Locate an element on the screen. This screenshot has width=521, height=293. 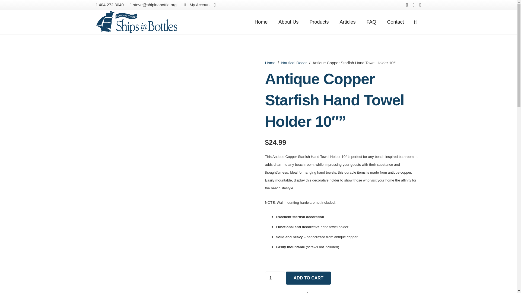
Home is located at coordinates (261, 22).